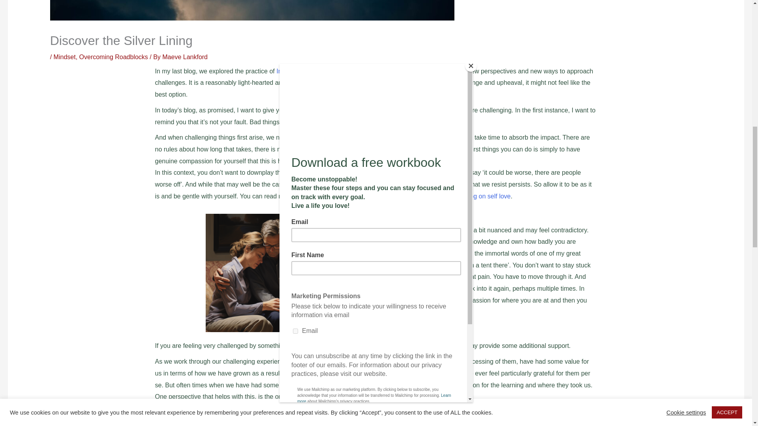  What do you see at coordinates (185, 57) in the screenshot?
I see `View all posts by Maeve Lankford` at bounding box center [185, 57].